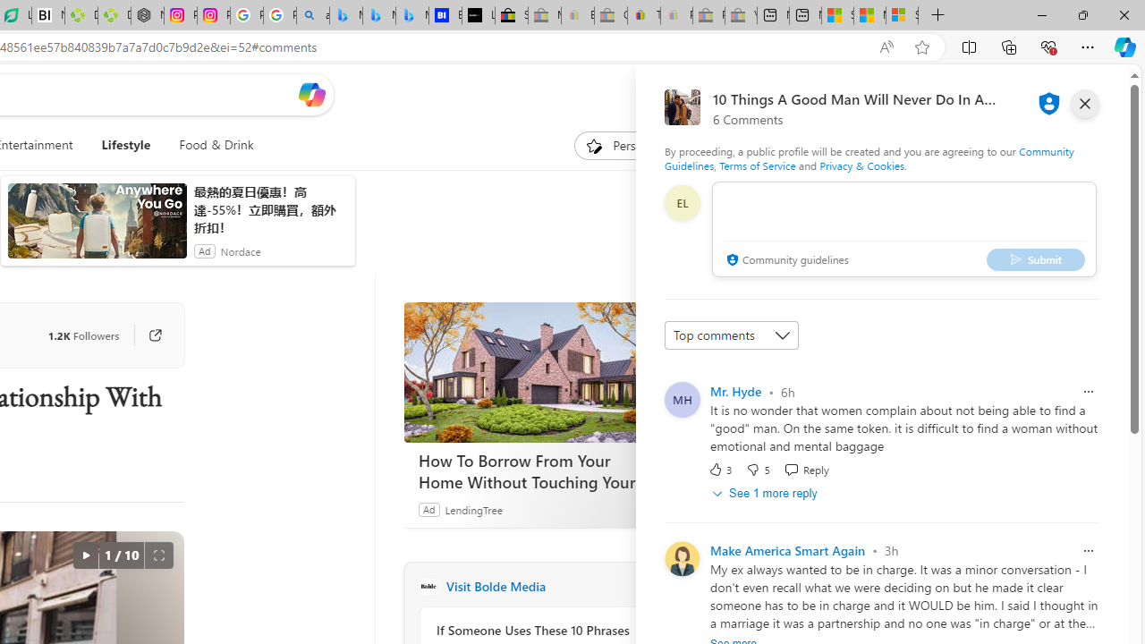 This screenshot has height=644, width=1145. I want to click on To get missing image descriptions, open the context menu., so click(594, 145).